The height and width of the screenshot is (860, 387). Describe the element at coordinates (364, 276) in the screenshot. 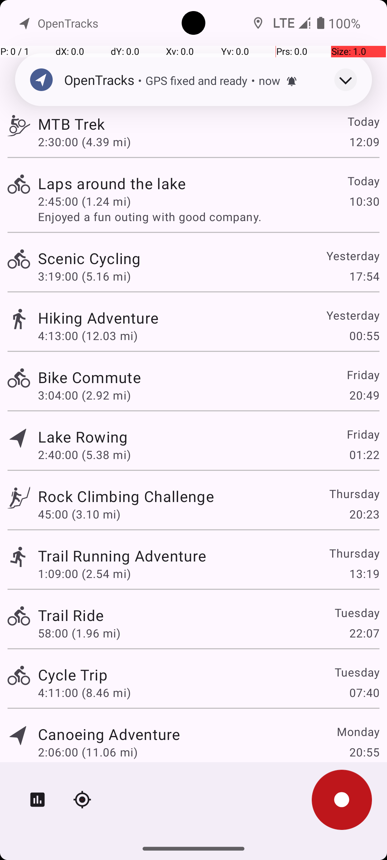

I see `17:54` at that location.